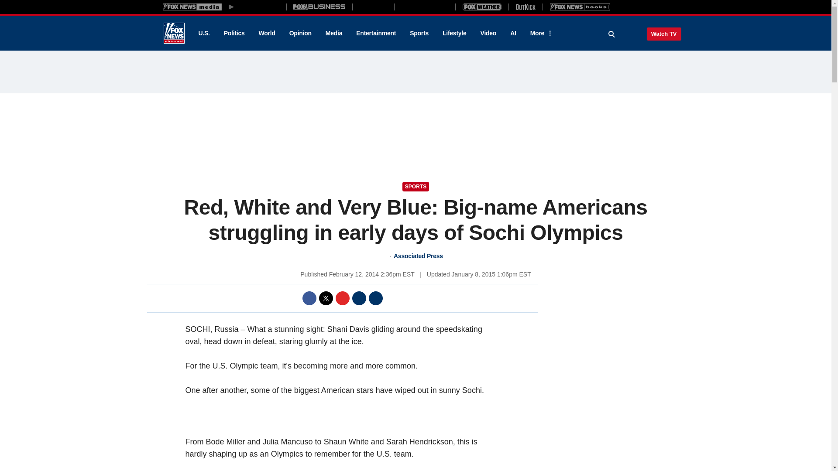 Image resolution: width=838 pixels, height=471 pixels. I want to click on Fox News Media, so click(261, 7).